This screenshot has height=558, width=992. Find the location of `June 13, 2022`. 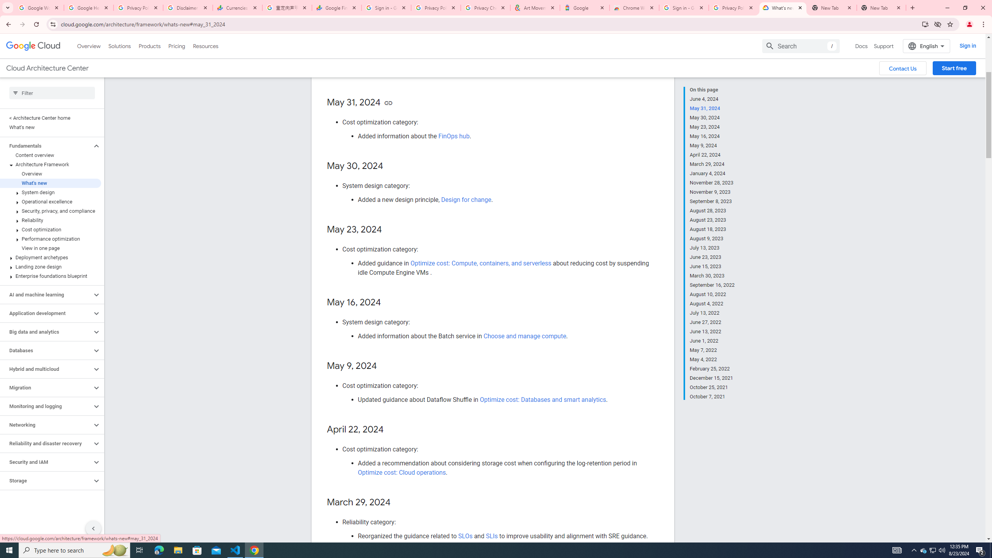

June 13, 2022 is located at coordinates (712, 332).